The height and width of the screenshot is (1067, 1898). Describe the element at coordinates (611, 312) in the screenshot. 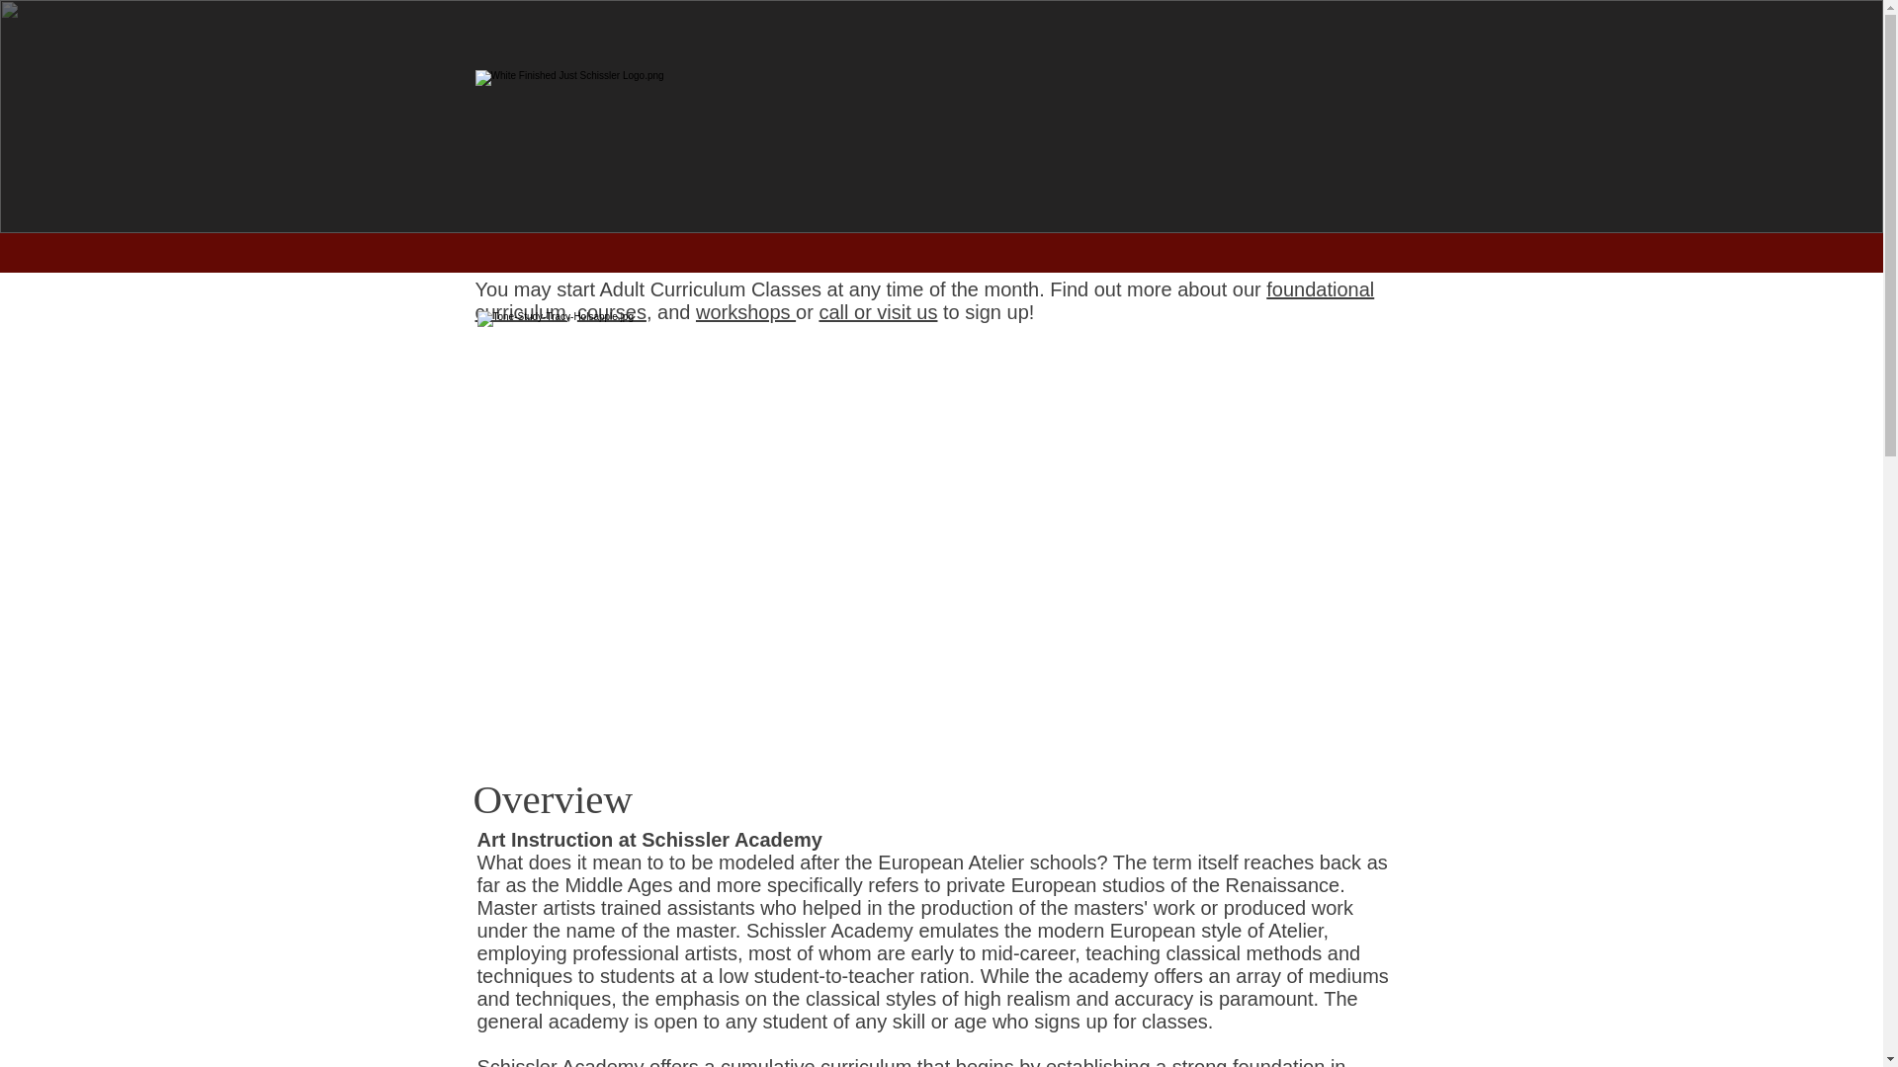

I see `courses` at that location.